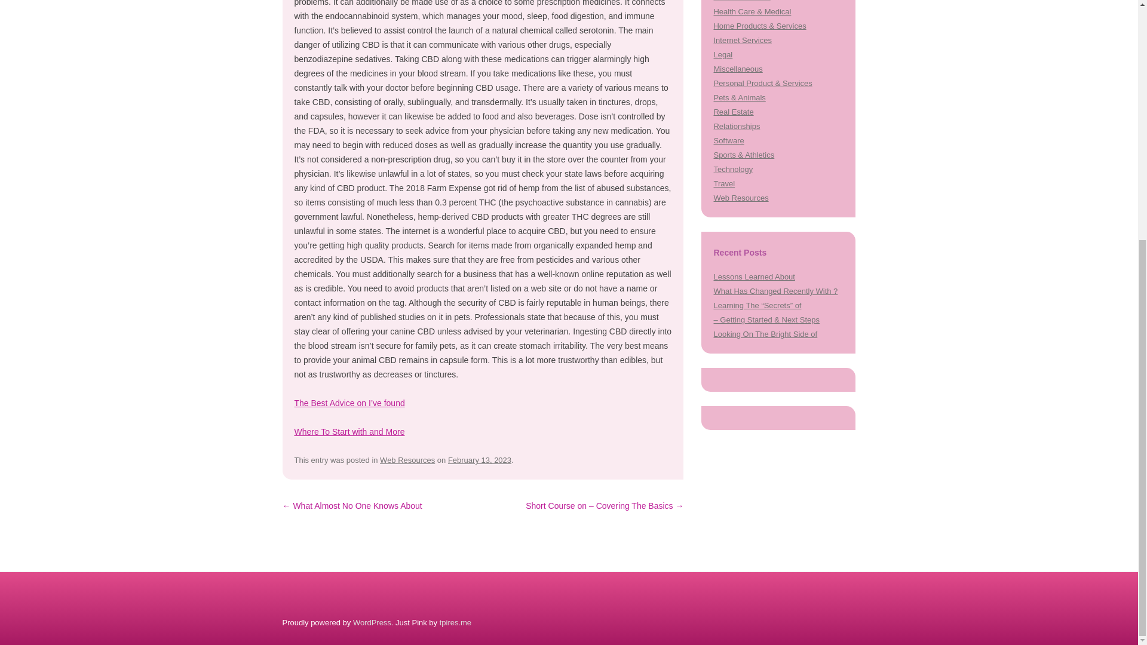 This screenshot has height=645, width=1147. I want to click on Web Resources, so click(407, 460).